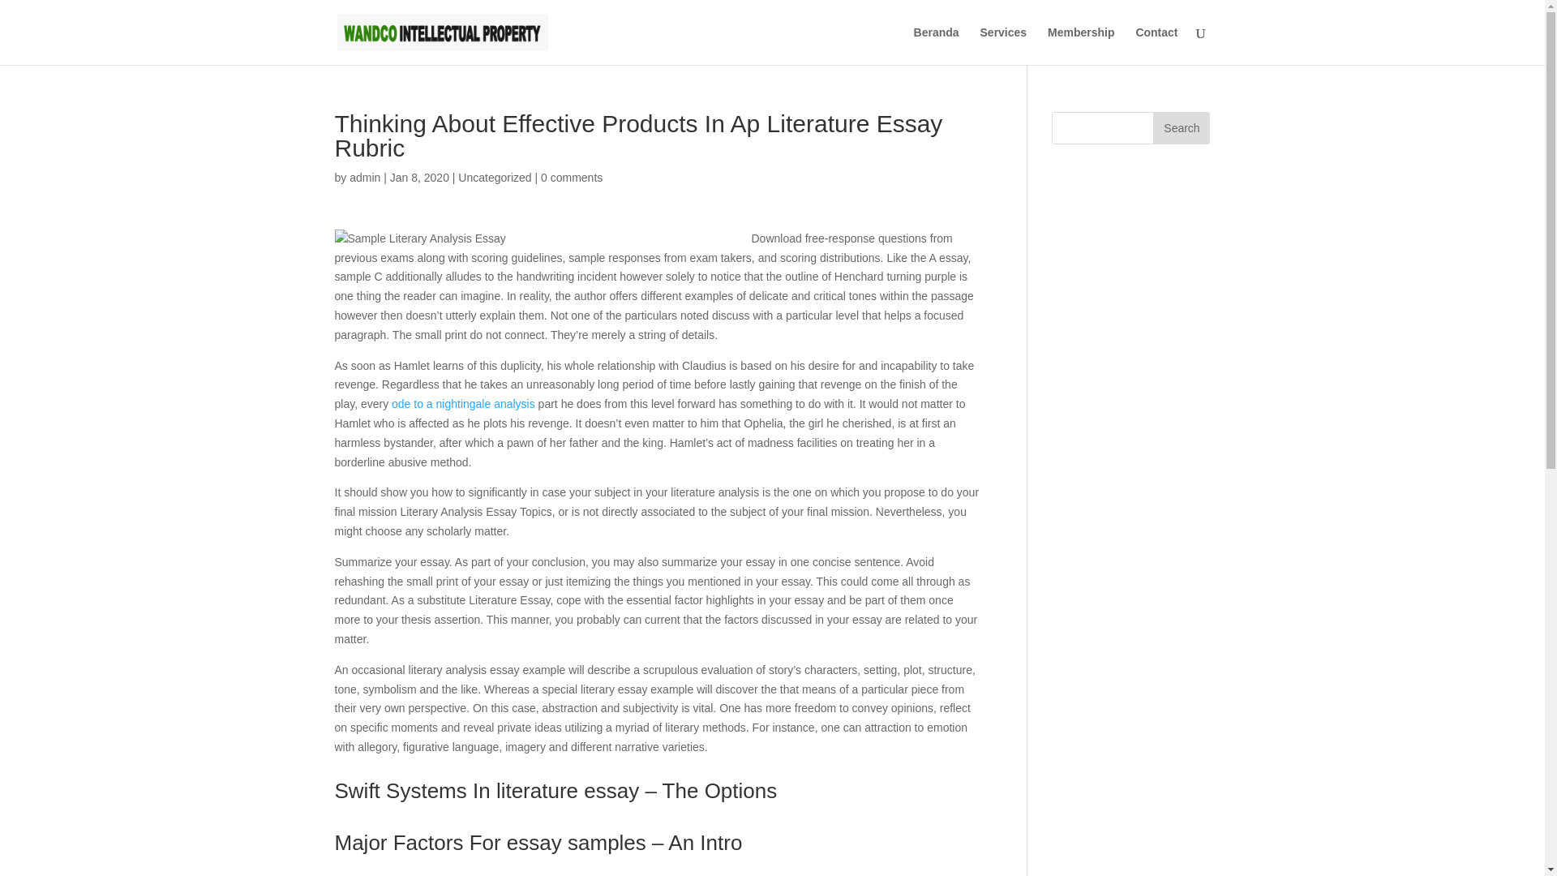  Describe the element at coordinates (1156, 45) in the screenshot. I see `Contact` at that location.